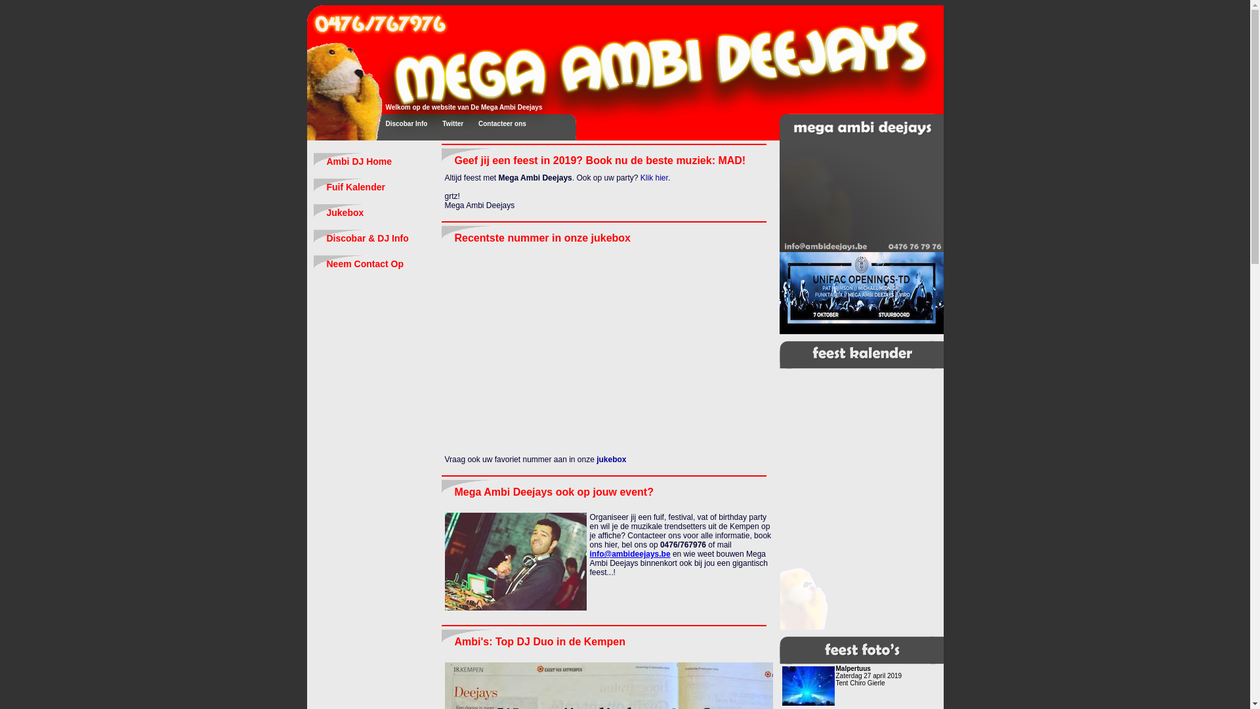 The width and height of the screenshot is (1260, 709). What do you see at coordinates (371, 263) in the screenshot?
I see `Neem Contact Op` at bounding box center [371, 263].